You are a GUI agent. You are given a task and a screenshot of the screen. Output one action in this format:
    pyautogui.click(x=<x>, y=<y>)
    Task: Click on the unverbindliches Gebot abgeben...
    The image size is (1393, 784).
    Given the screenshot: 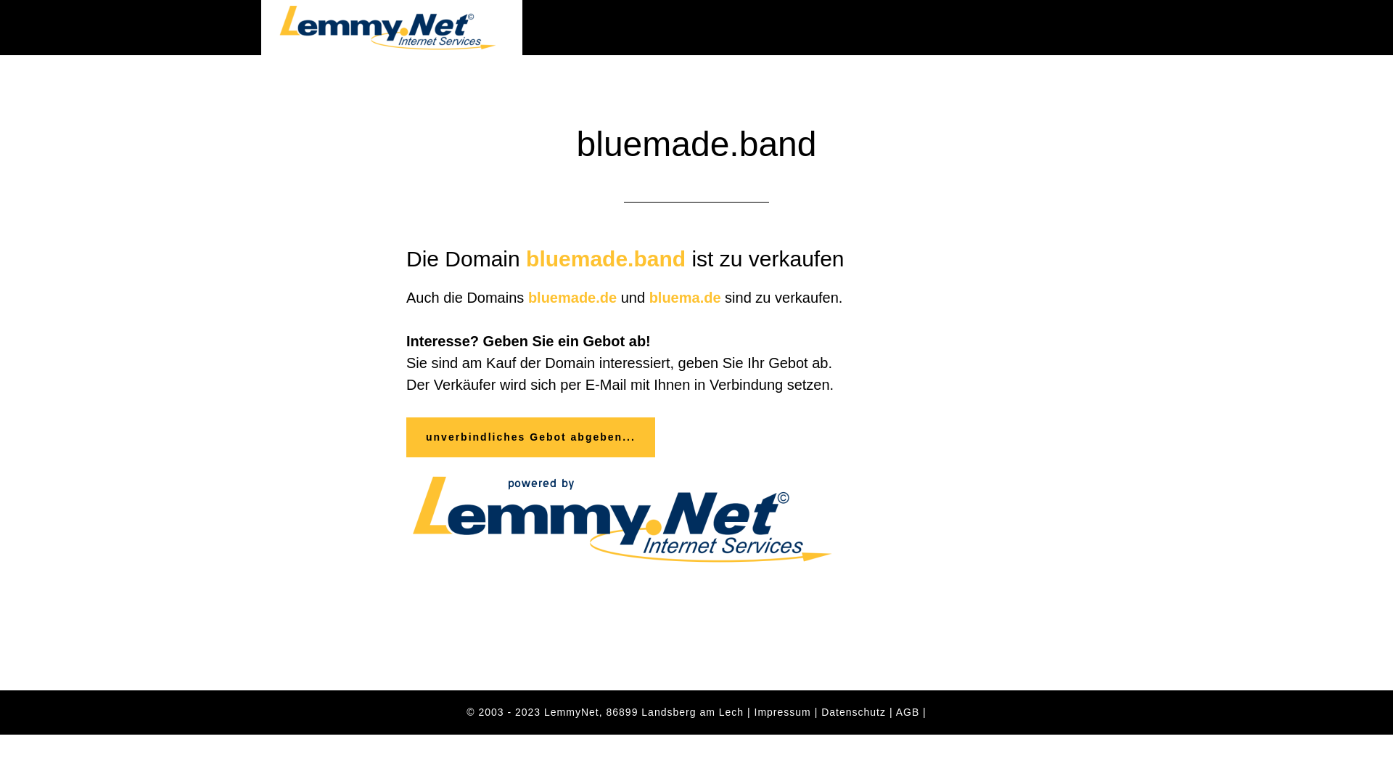 What is the action you would take?
    pyautogui.click(x=531, y=437)
    